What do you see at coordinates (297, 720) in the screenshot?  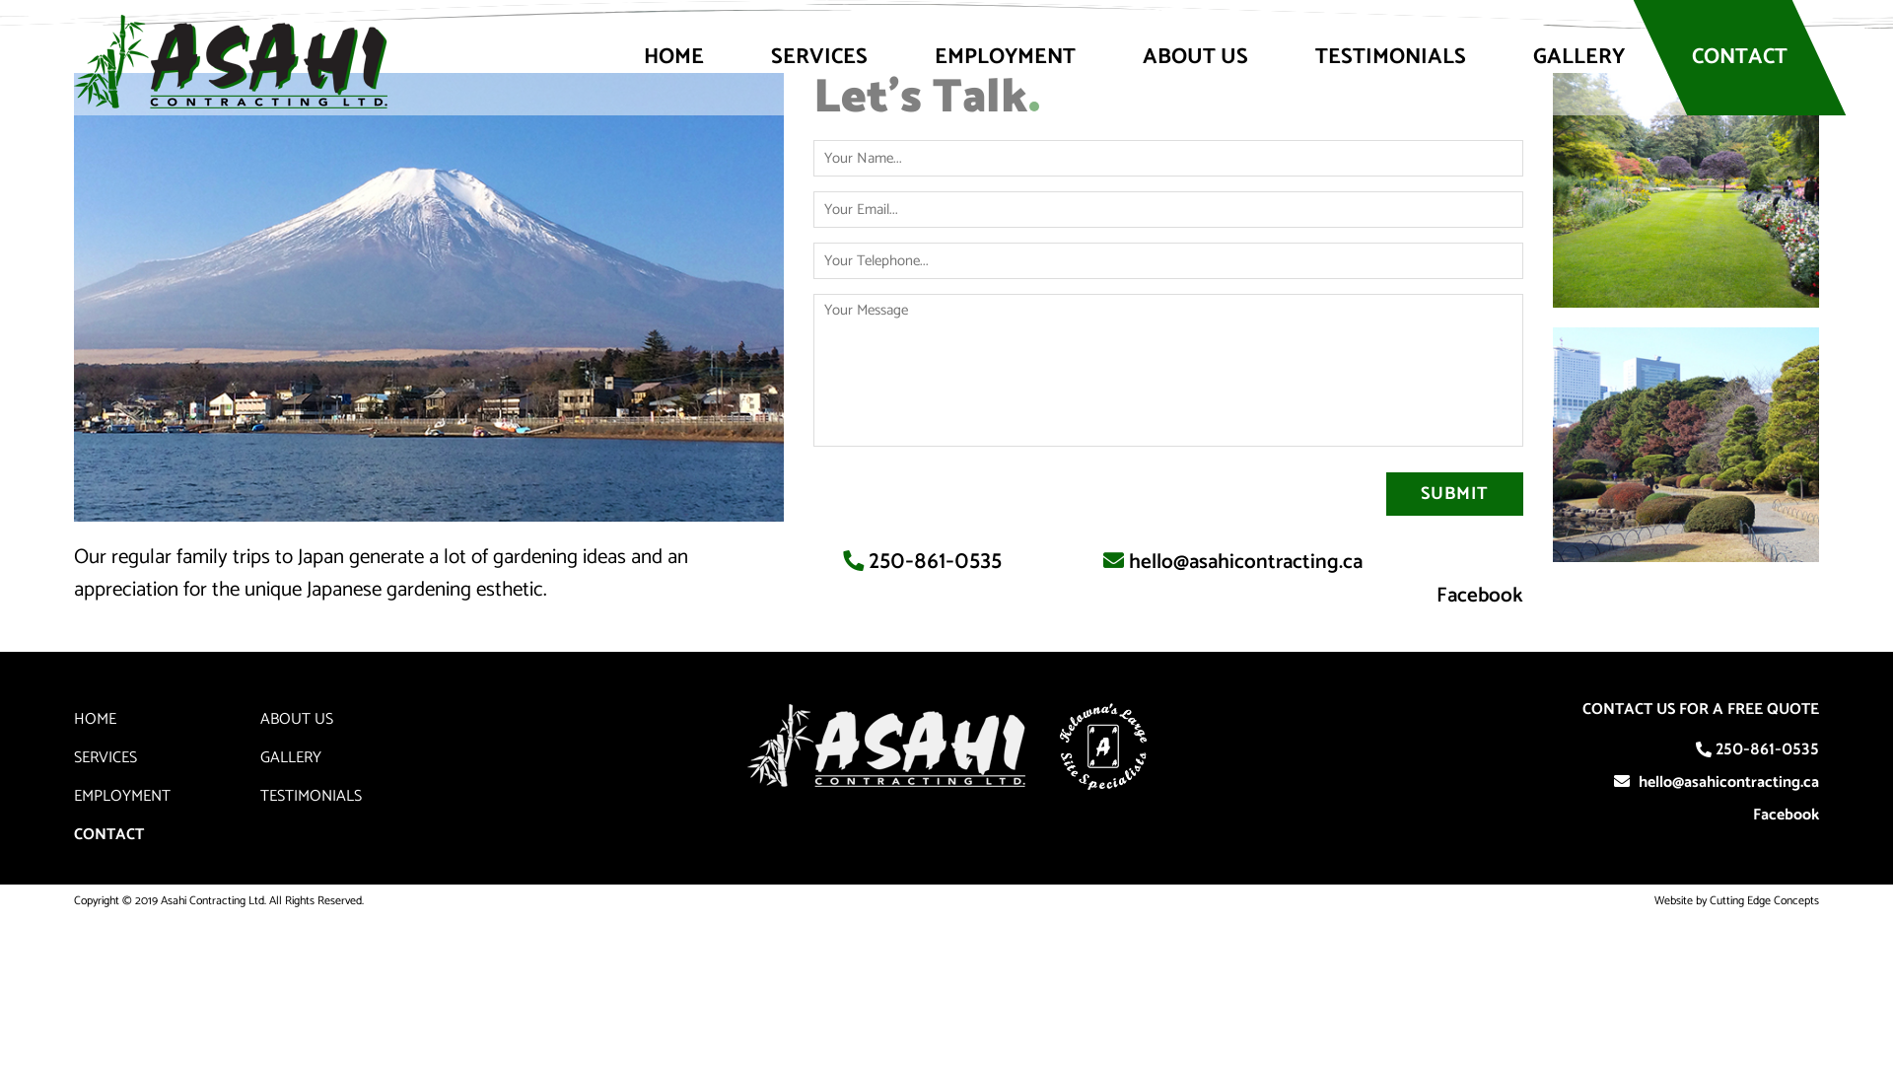 I see `ABOUT US` at bounding box center [297, 720].